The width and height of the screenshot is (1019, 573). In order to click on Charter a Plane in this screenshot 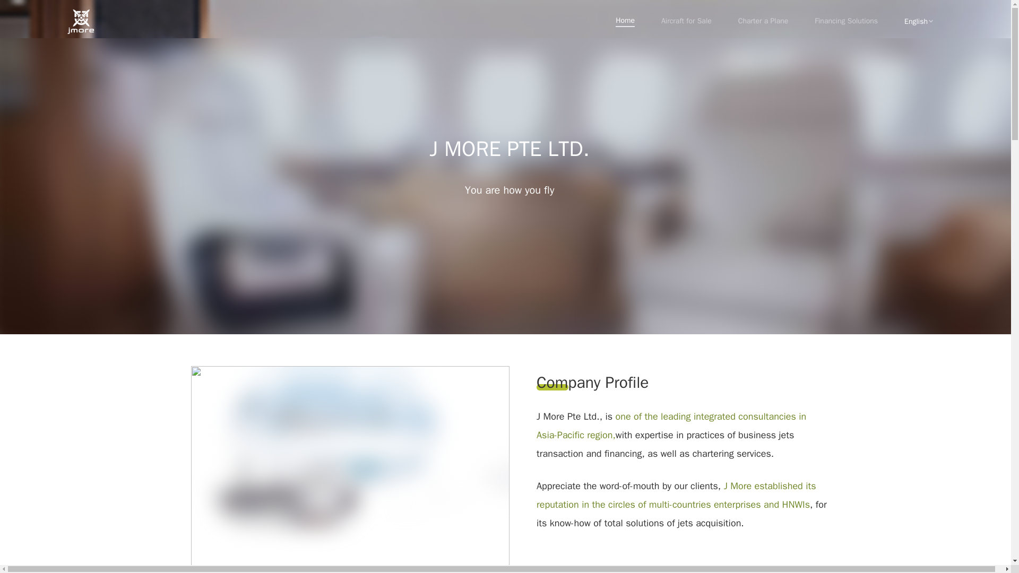, I will do `click(763, 21)`.